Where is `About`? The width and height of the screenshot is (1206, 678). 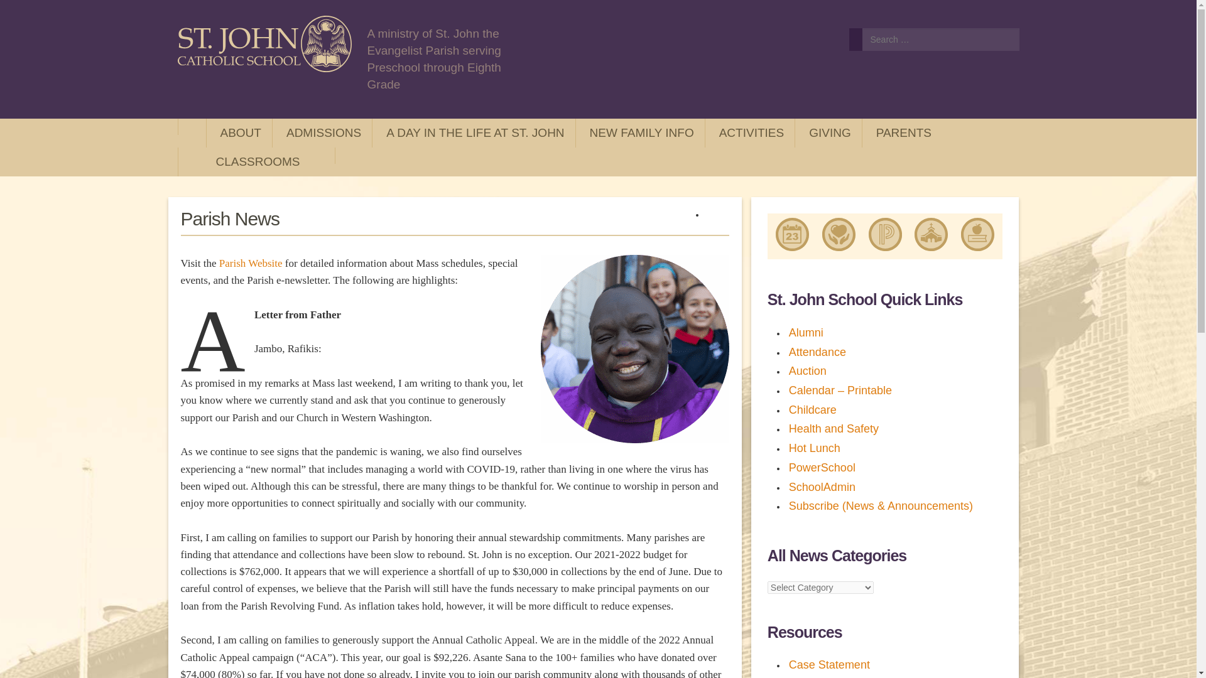
About is located at coordinates (239, 132).